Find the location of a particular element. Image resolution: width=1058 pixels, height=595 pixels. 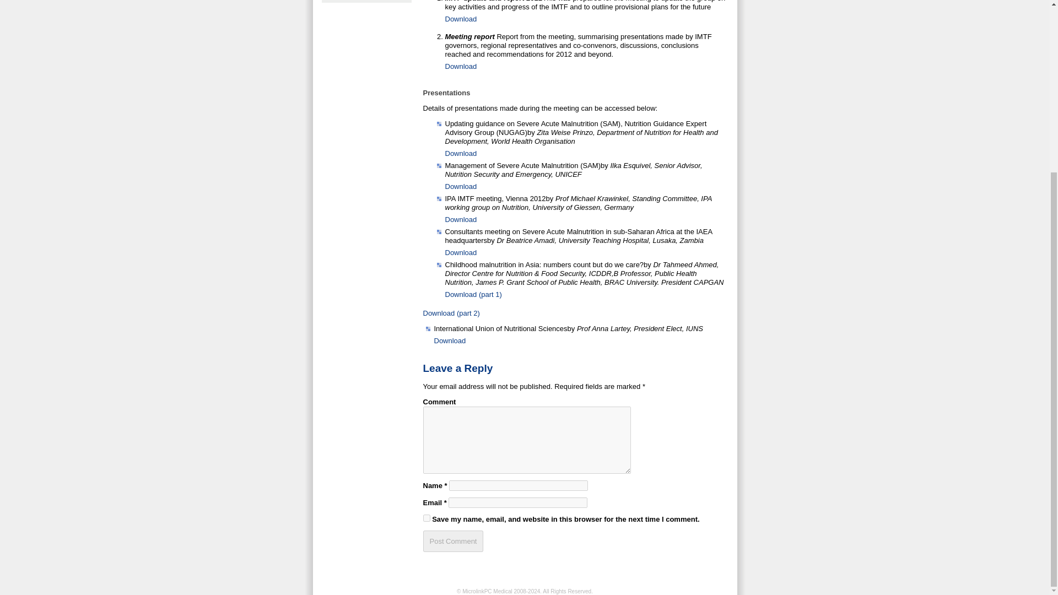

Download is located at coordinates (461, 153).